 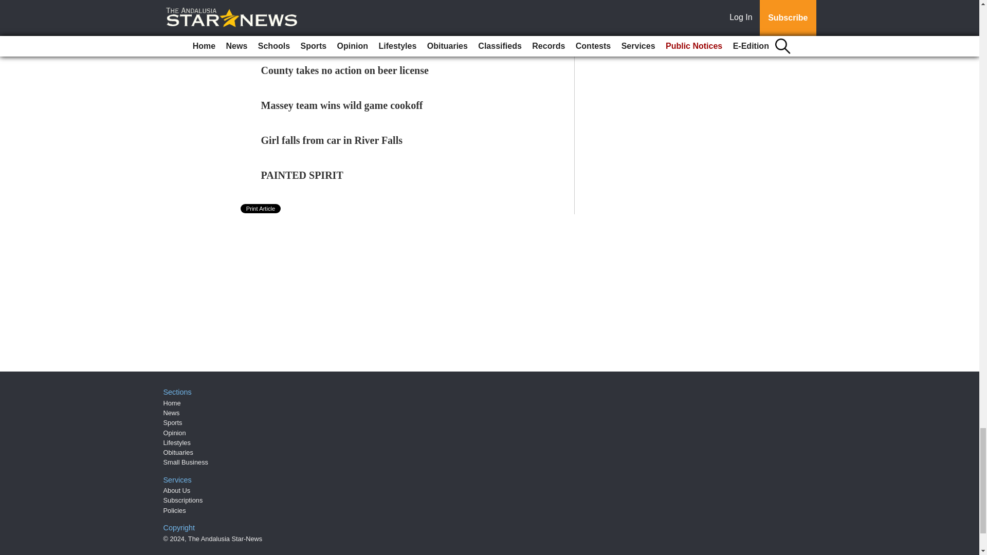 What do you see at coordinates (261, 209) in the screenshot?
I see `Print Article` at bounding box center [261, 209].